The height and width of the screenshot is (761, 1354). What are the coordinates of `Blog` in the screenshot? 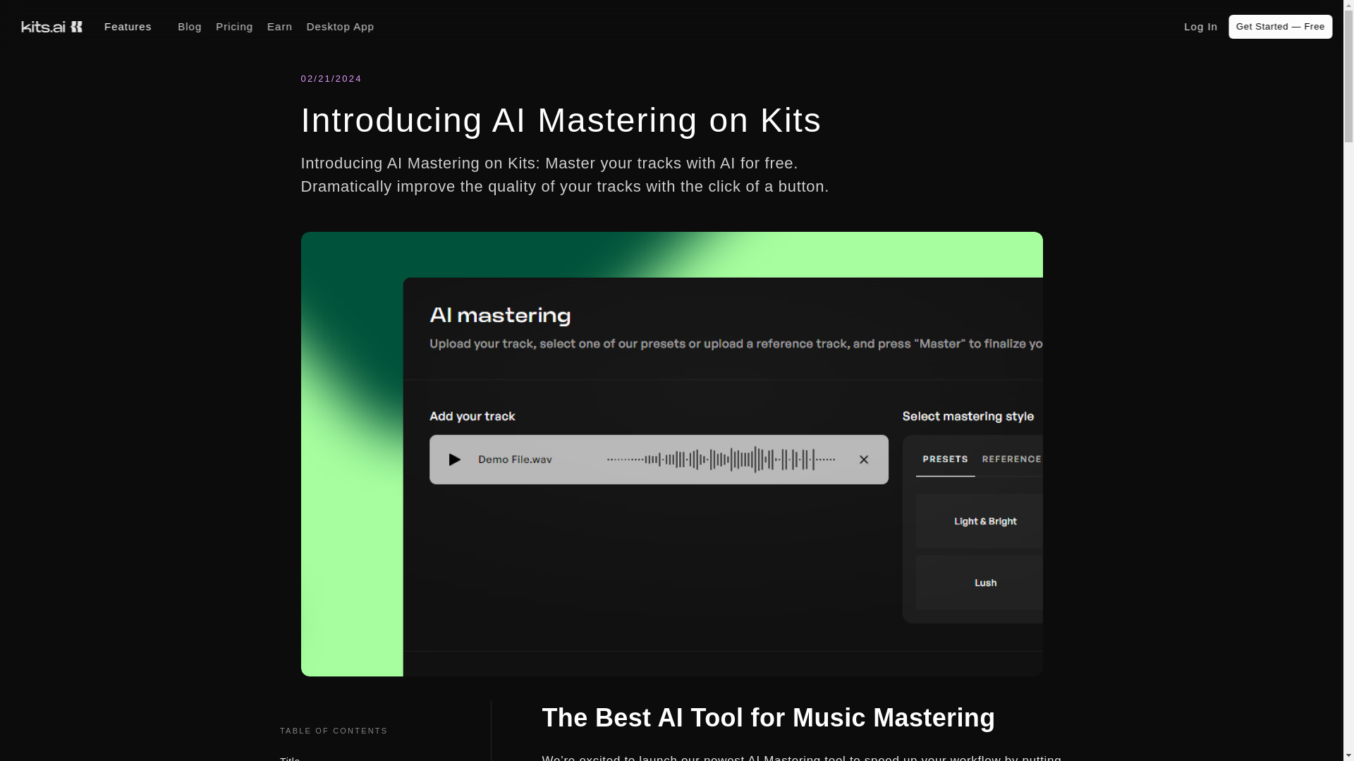 It's located at (189, 27).